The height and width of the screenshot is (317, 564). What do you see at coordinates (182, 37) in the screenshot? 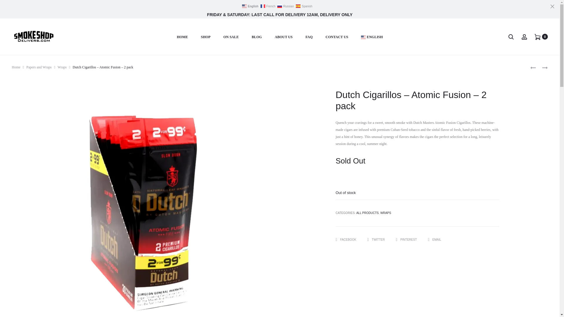
I see `HOME` at bounding box center [182, 37].